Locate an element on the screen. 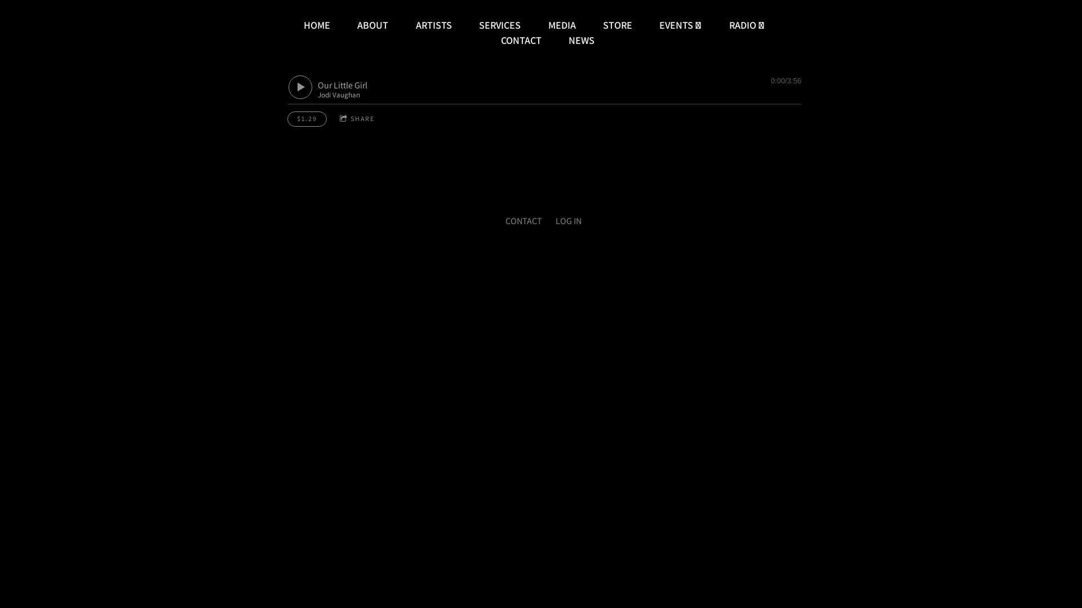 The width and height of the screenshot is (1082, 608). ABOUT is located at coordinates (373, 25).